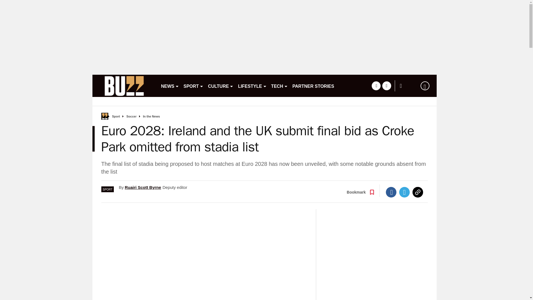  Describe the element at coordinates (391, 192) in the screenshot. I see `Facebook` at that location.